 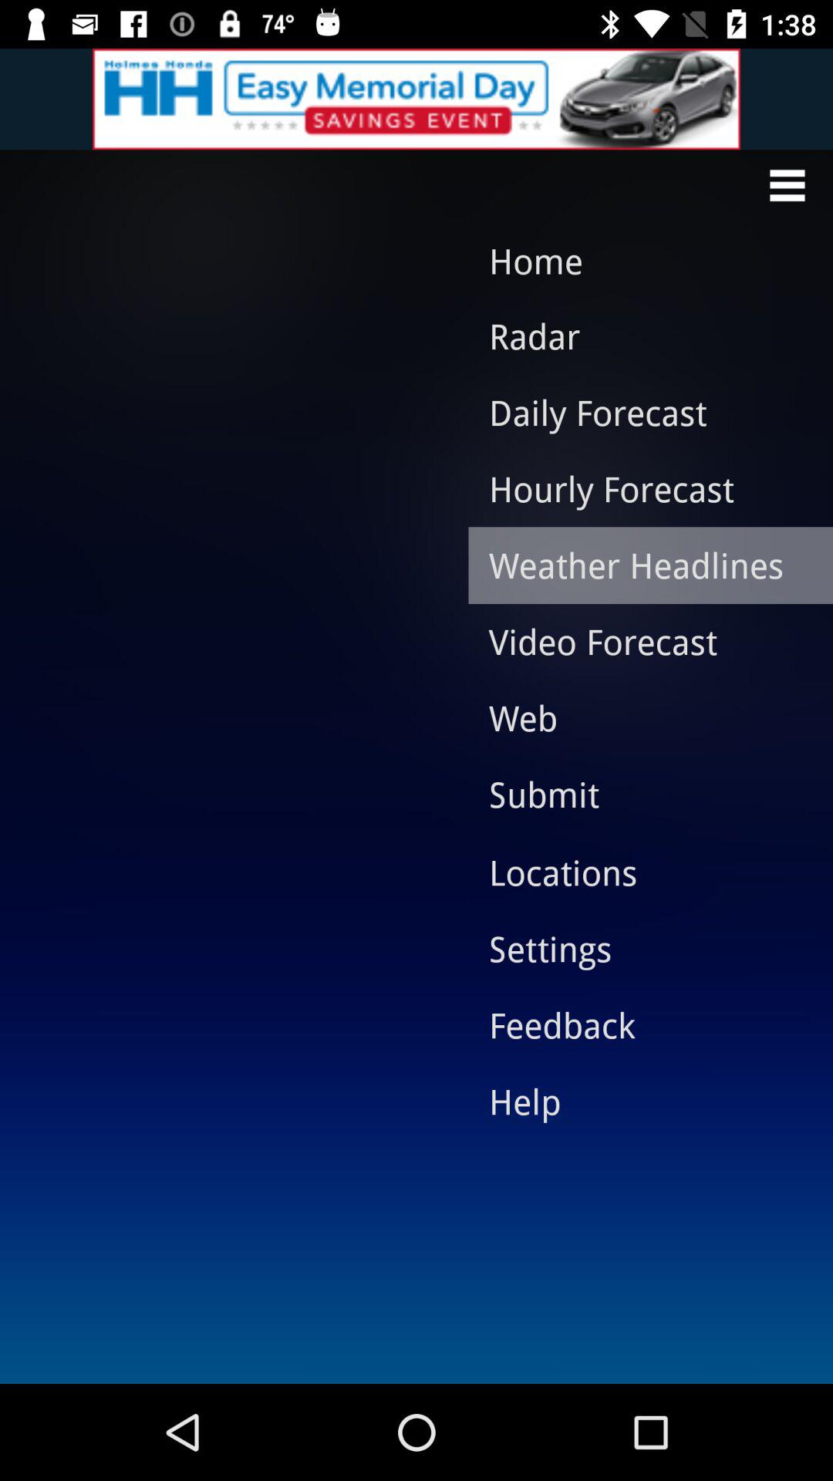 I want to click on launch home, so click(x=636, y=261).